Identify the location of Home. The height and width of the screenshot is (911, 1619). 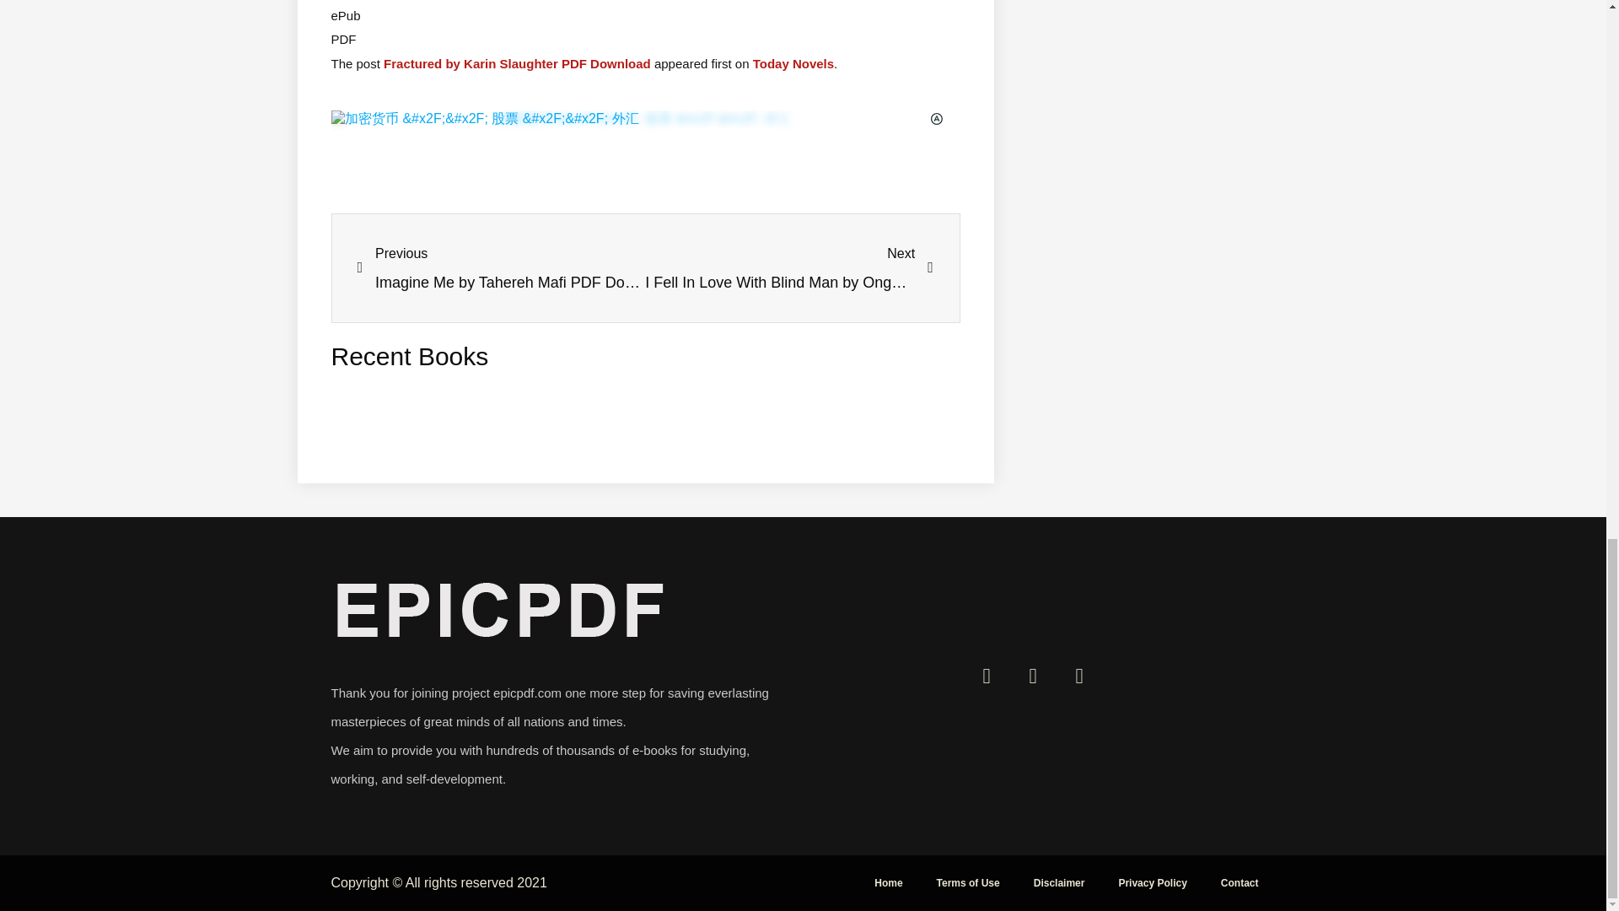
(889, 882).